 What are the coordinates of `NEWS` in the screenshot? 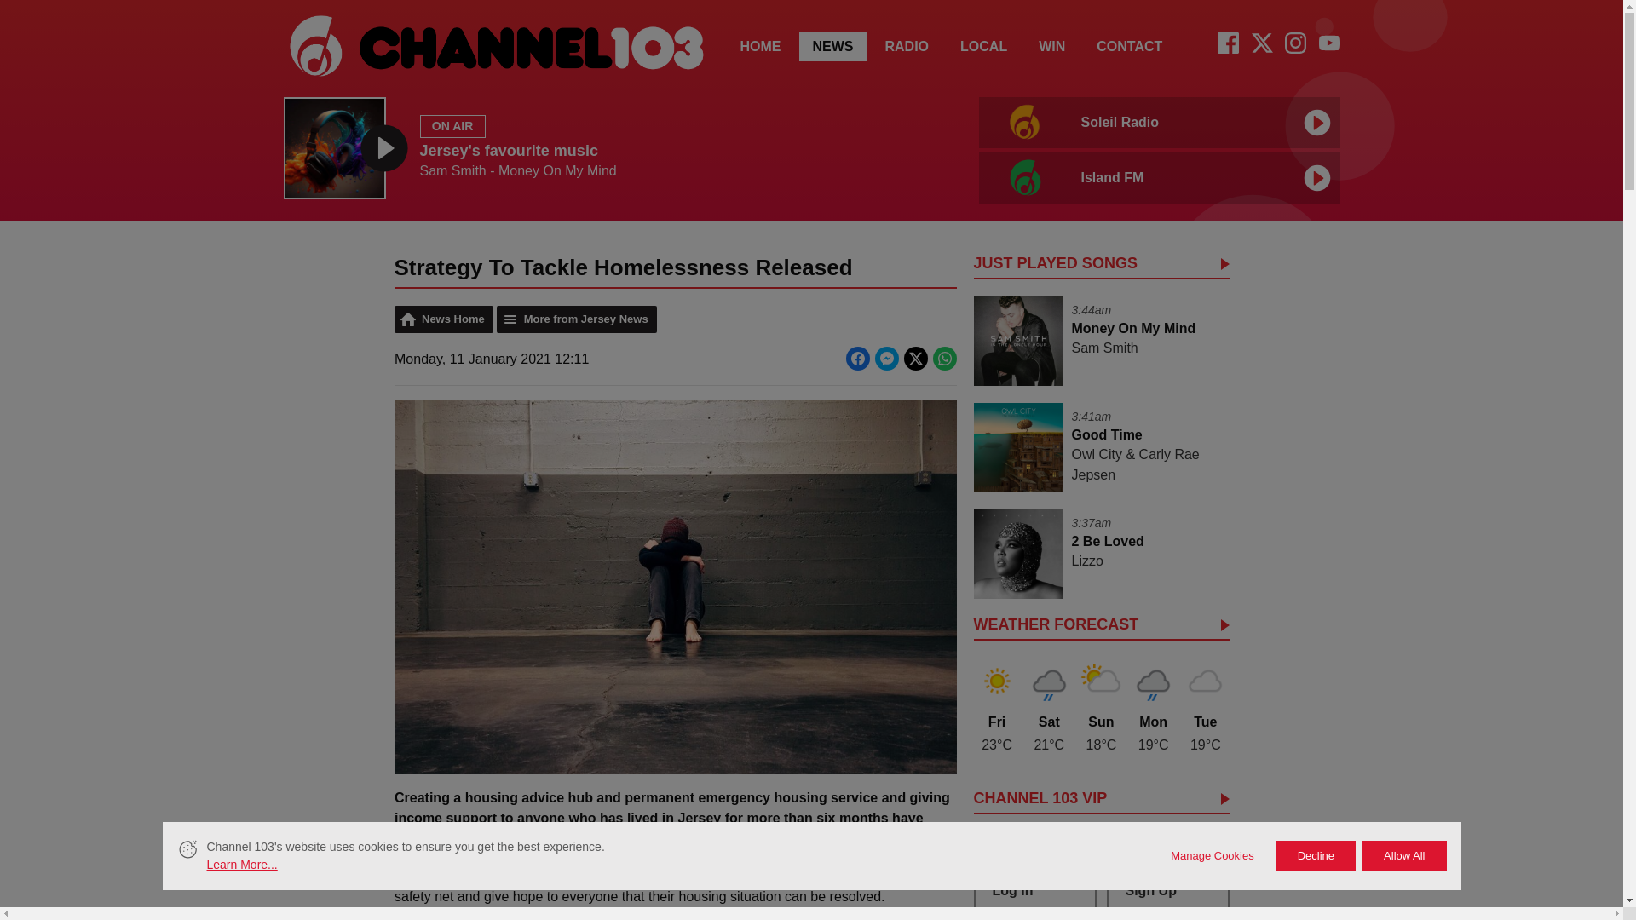 It's located at (1261, 48).